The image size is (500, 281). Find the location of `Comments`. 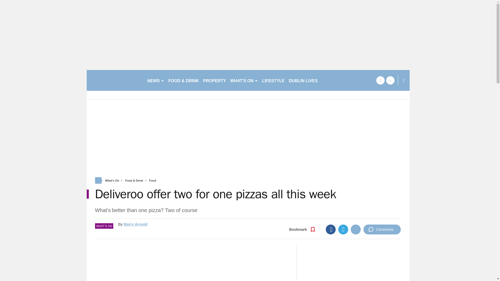

Comments is located at coordinates (382, 229).